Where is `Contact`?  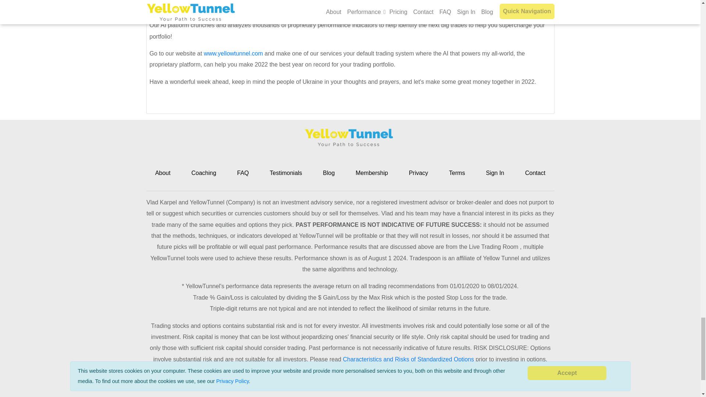 Contact is located at coordinates (535, 173).